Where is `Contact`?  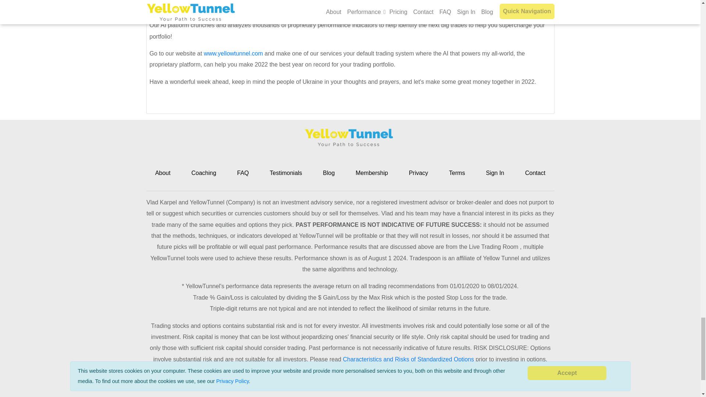 Contact is located at coordinates (535, 173).